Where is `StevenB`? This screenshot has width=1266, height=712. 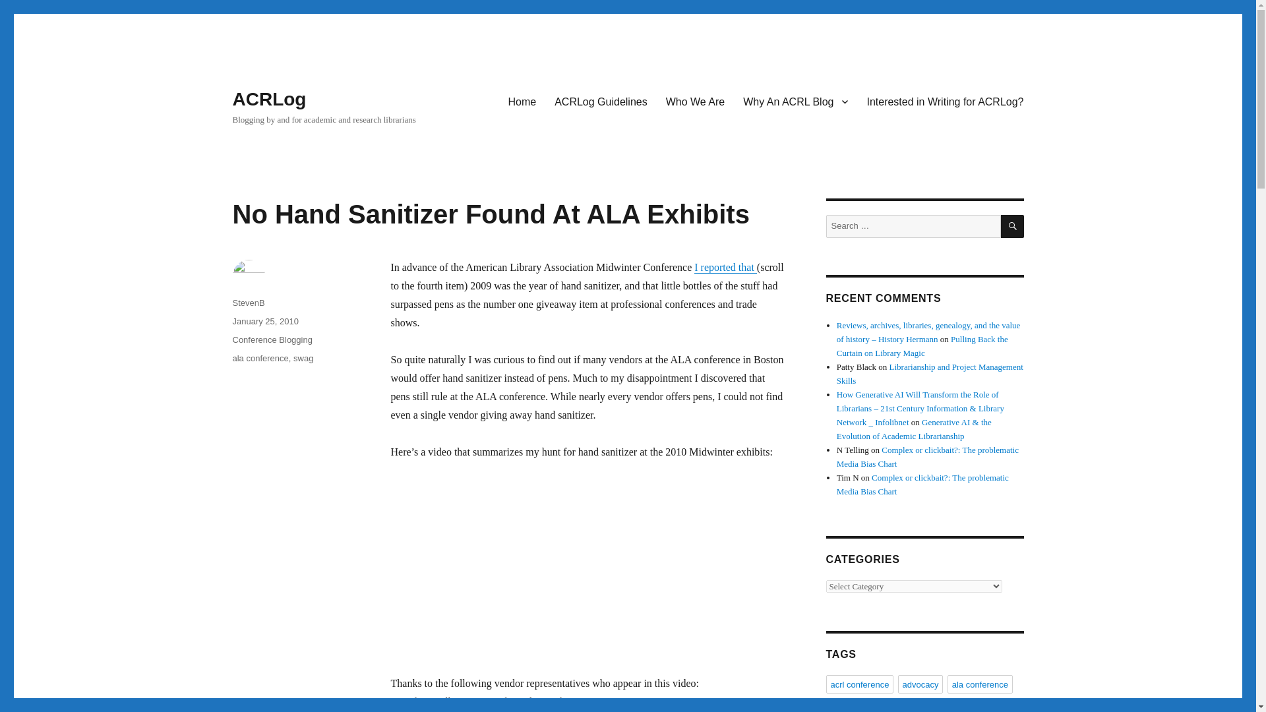
StevenB is located at coordinates (248, 303).